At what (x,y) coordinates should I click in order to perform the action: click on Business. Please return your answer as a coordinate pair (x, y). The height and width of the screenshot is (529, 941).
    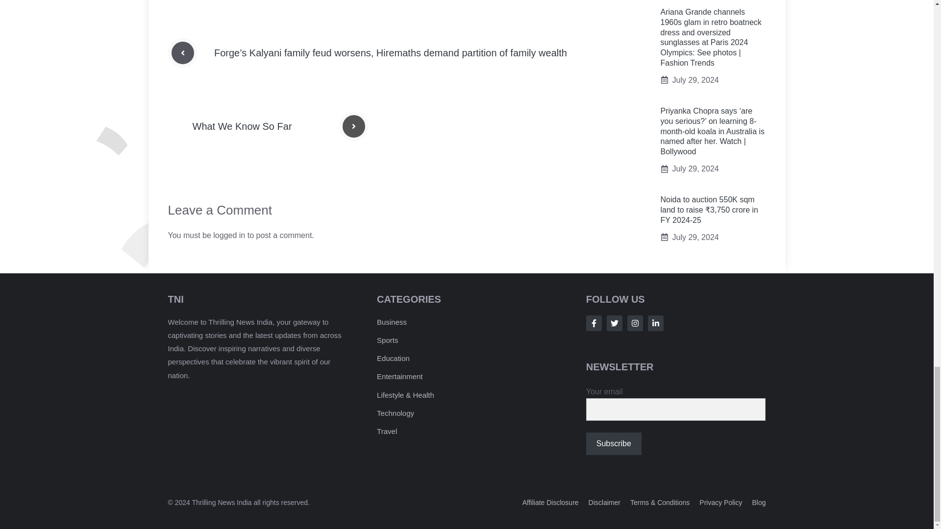
    Looking at the image, I should click on (392, 322).